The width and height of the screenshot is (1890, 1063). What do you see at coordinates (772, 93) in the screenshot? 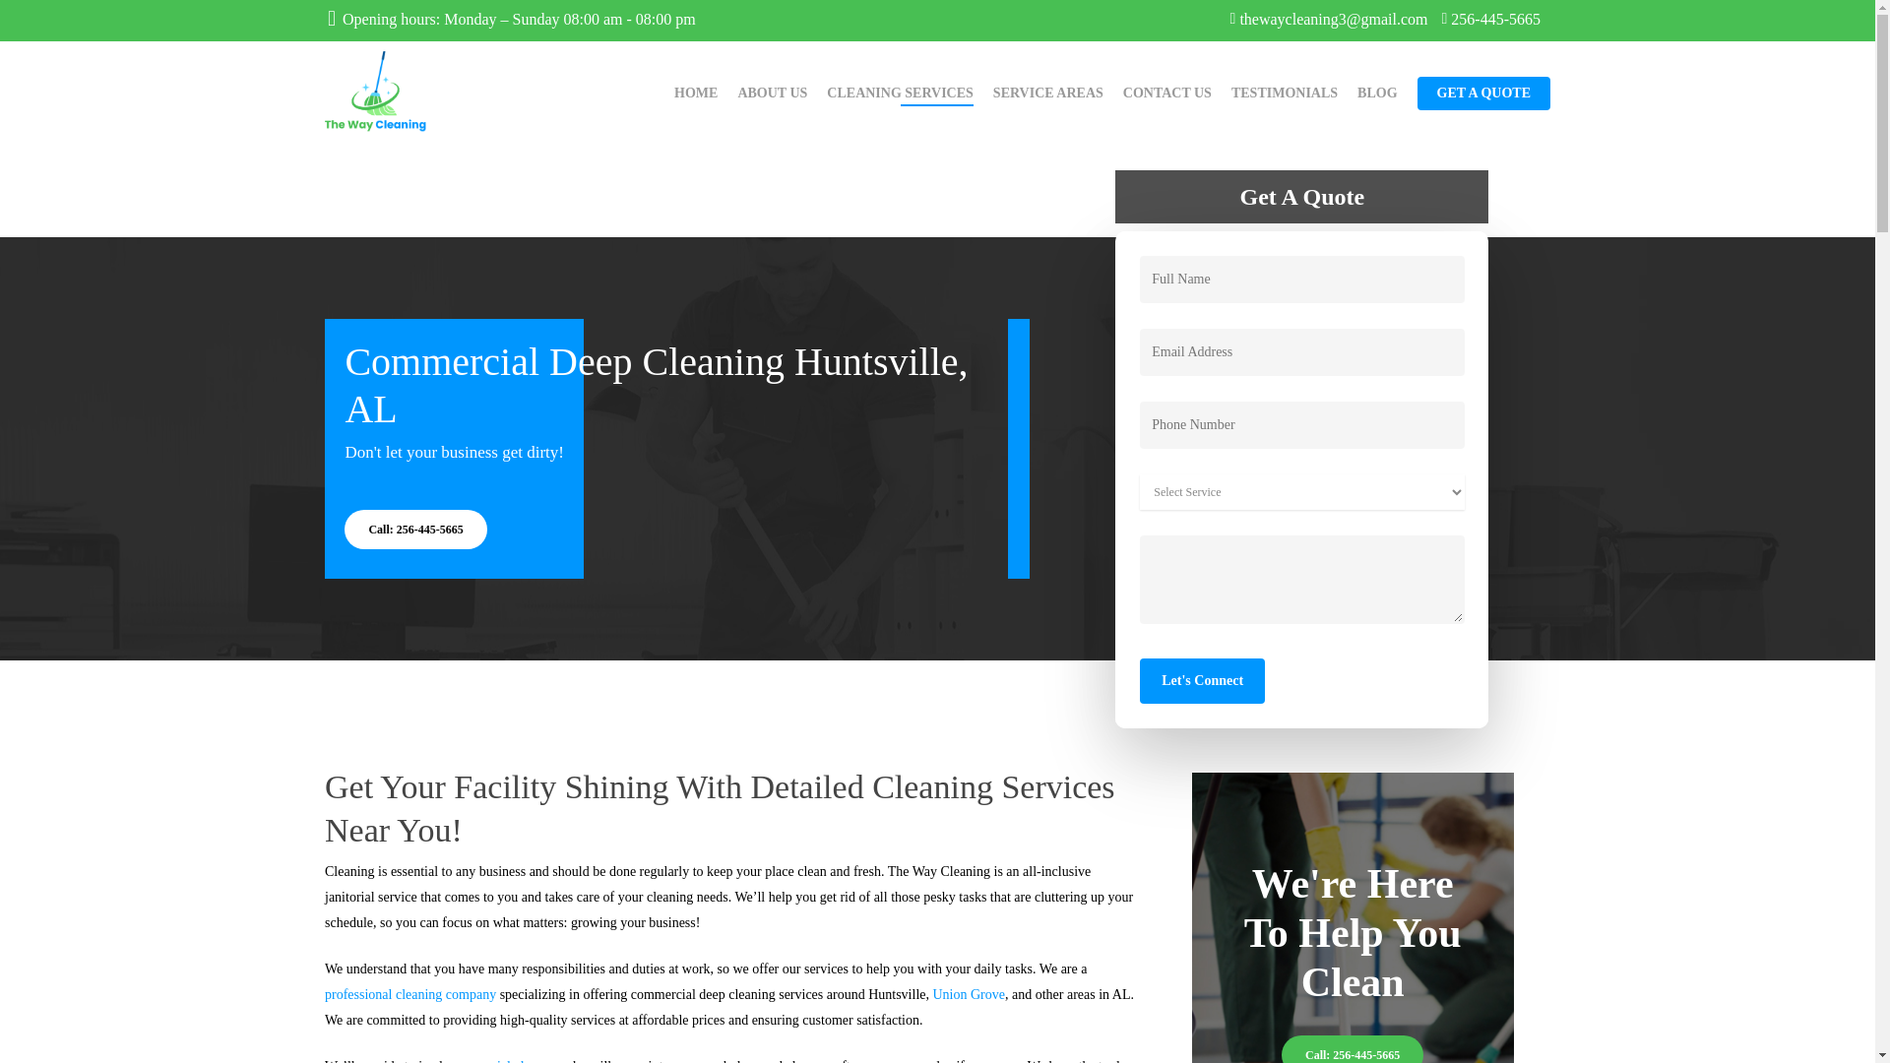
I see `ABOUT US` at bounding box center [772, 93].